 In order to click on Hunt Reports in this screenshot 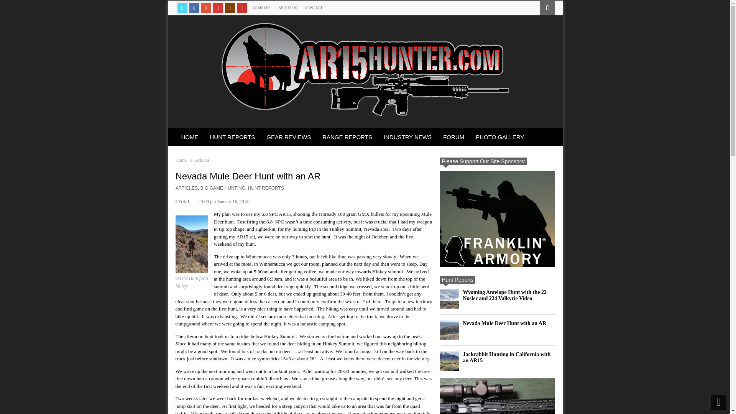, I will do `click(232, 137)`.